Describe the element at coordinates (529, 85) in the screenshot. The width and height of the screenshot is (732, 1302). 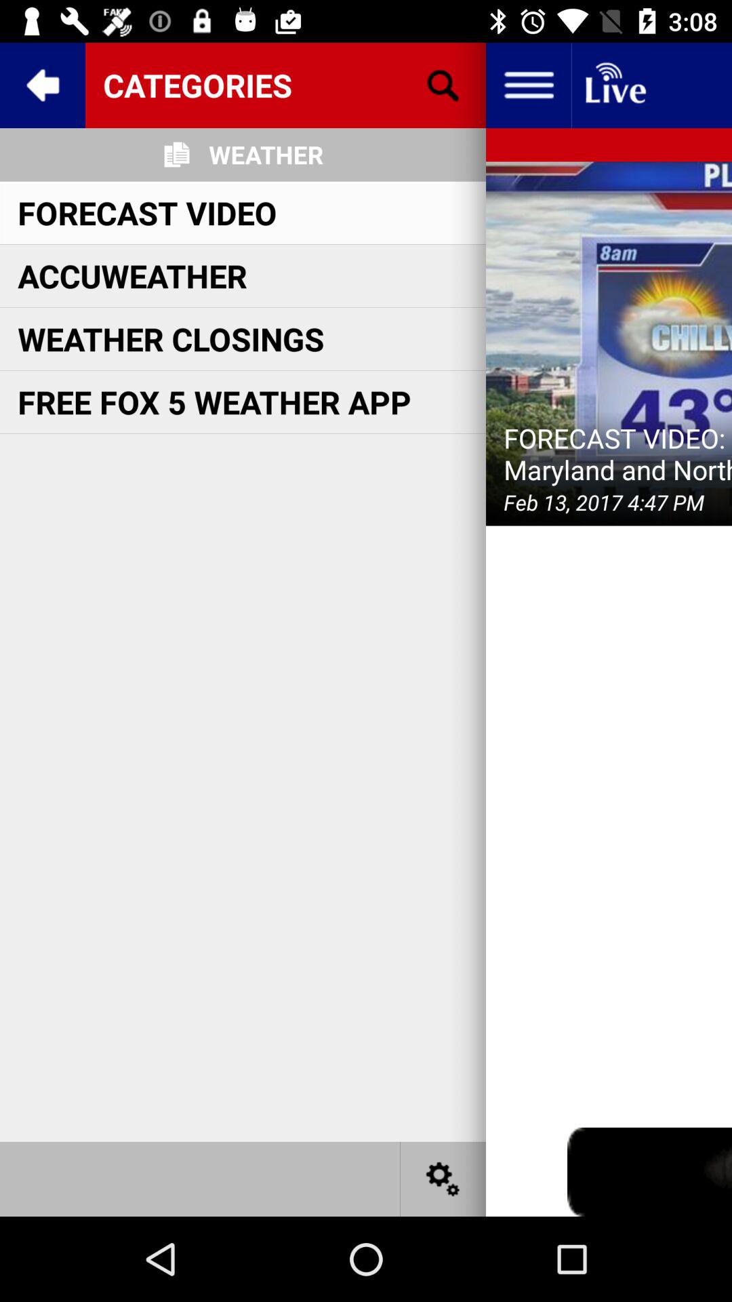
I see `click the more button` at that location.